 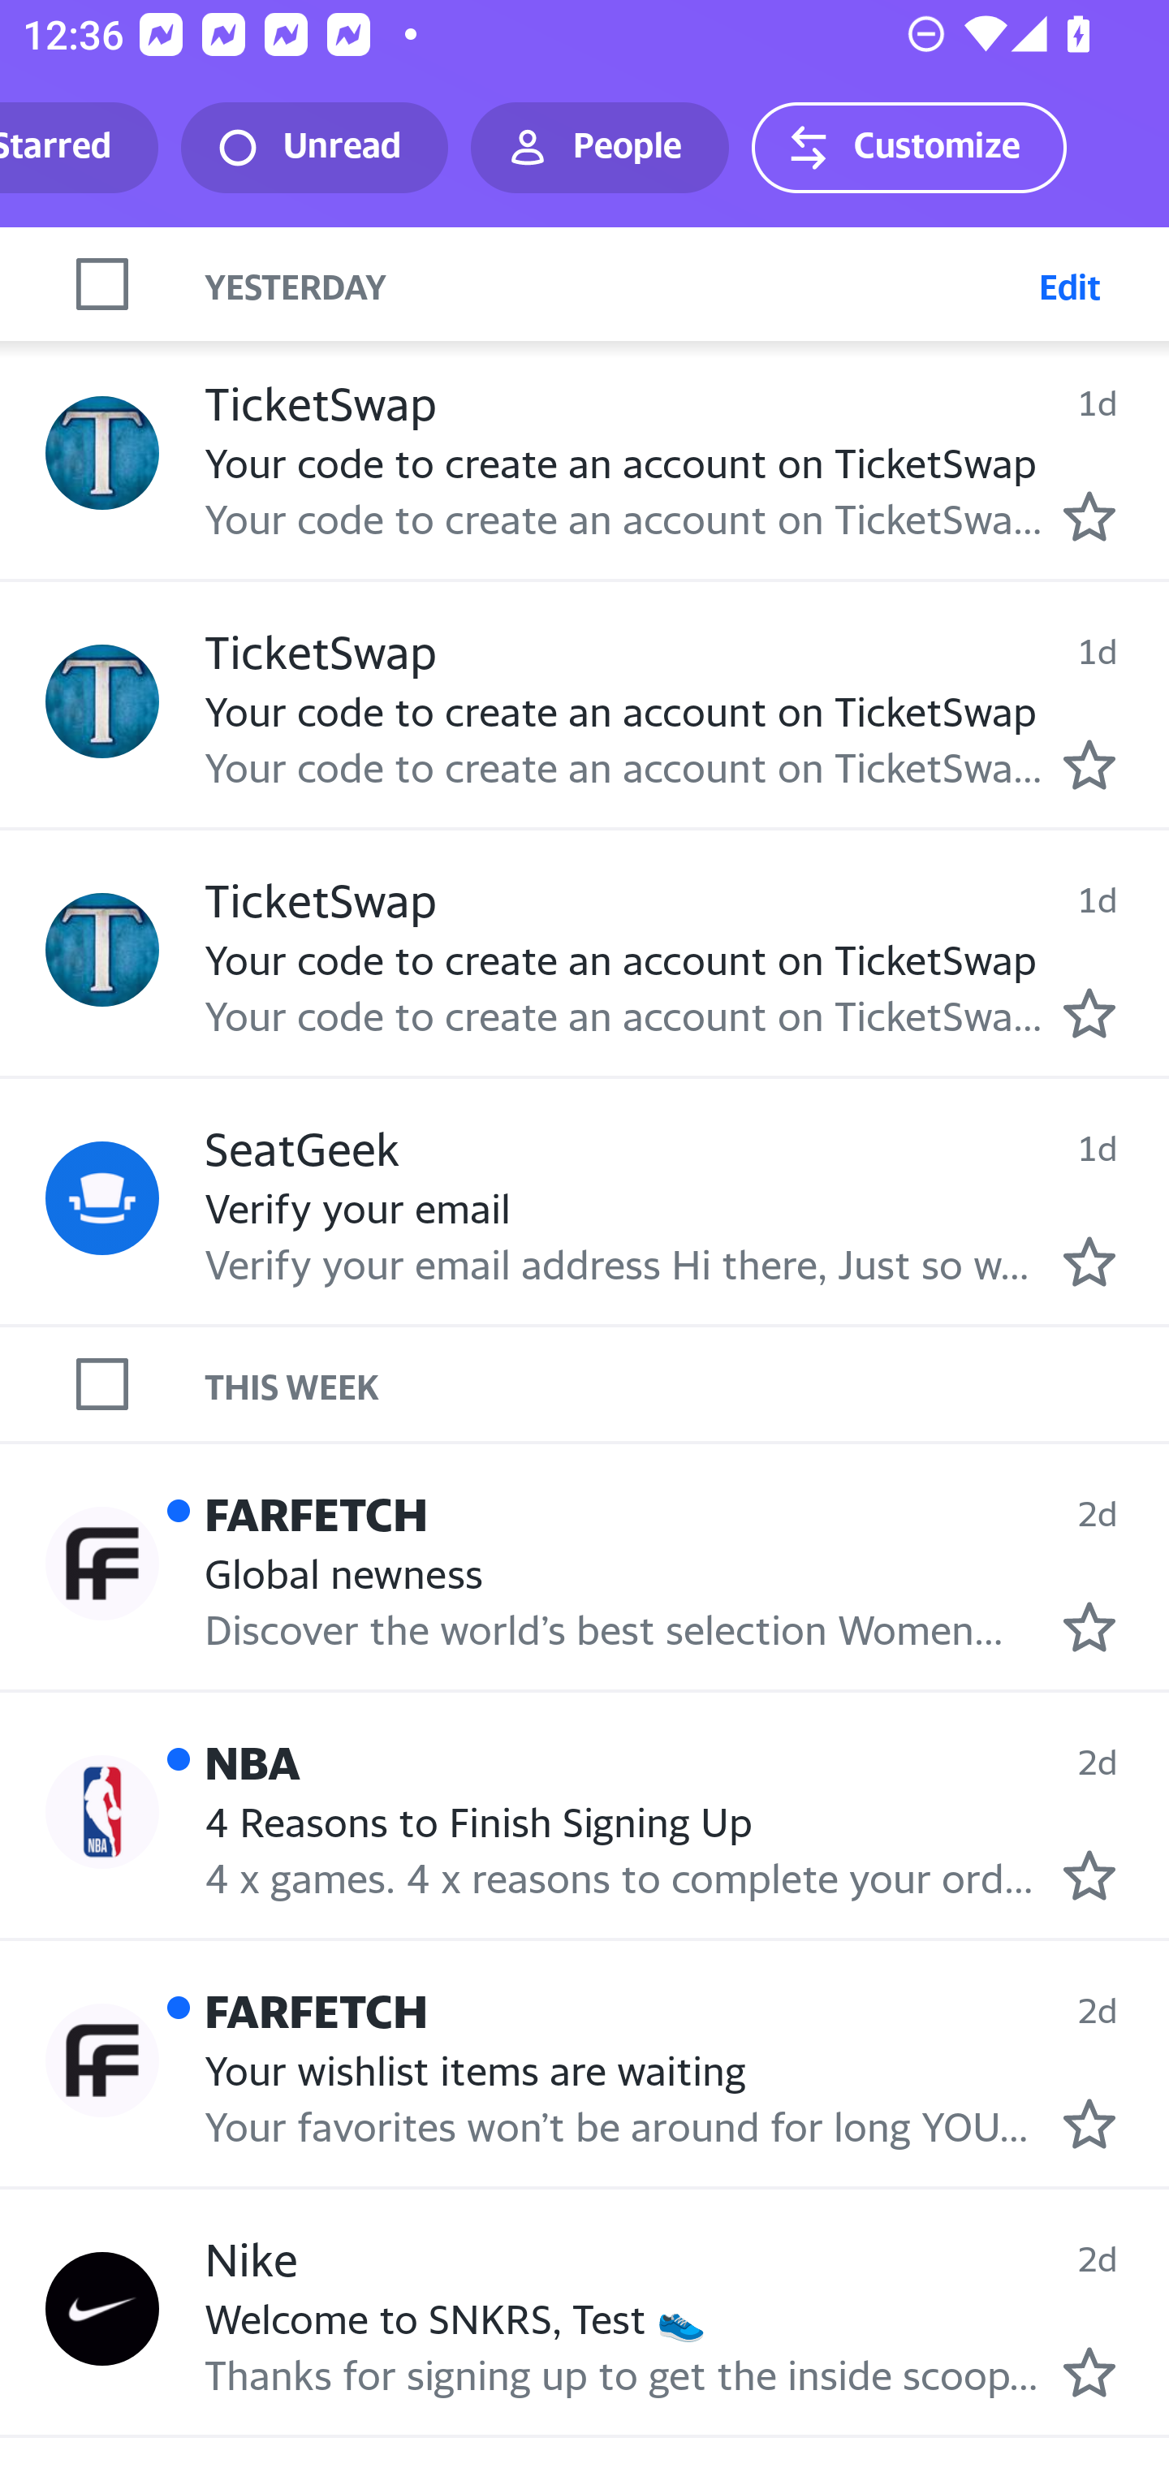 What do you see at coordinates (600, 148) in the screenshot?
I see `People` at bounding box center [600, 148].